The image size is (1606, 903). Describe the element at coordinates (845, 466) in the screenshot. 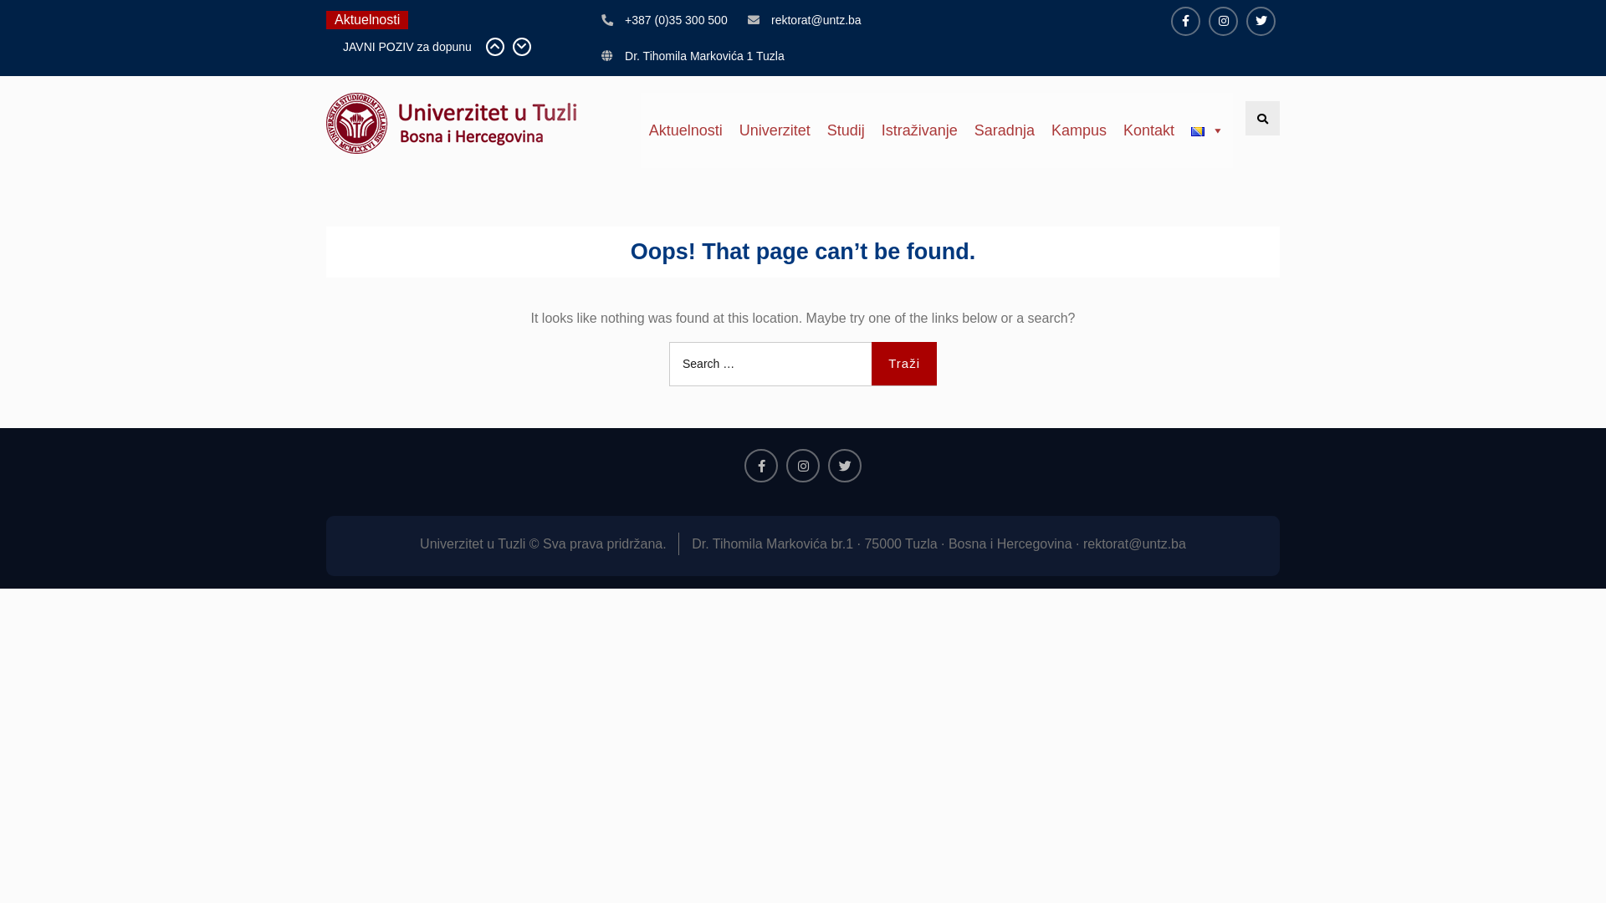

I see `Twitter` at that location.